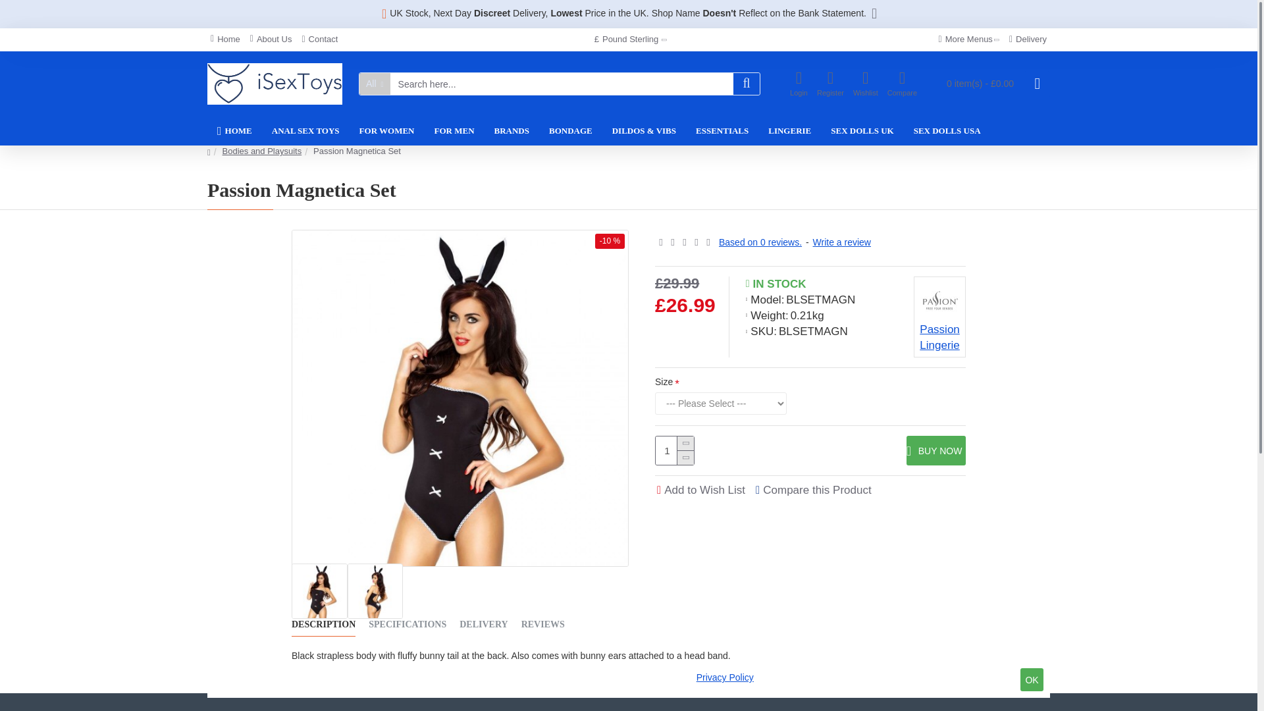  Describe the element at coordinates (225, 39) in the screenshot. I see `Home` at that location.